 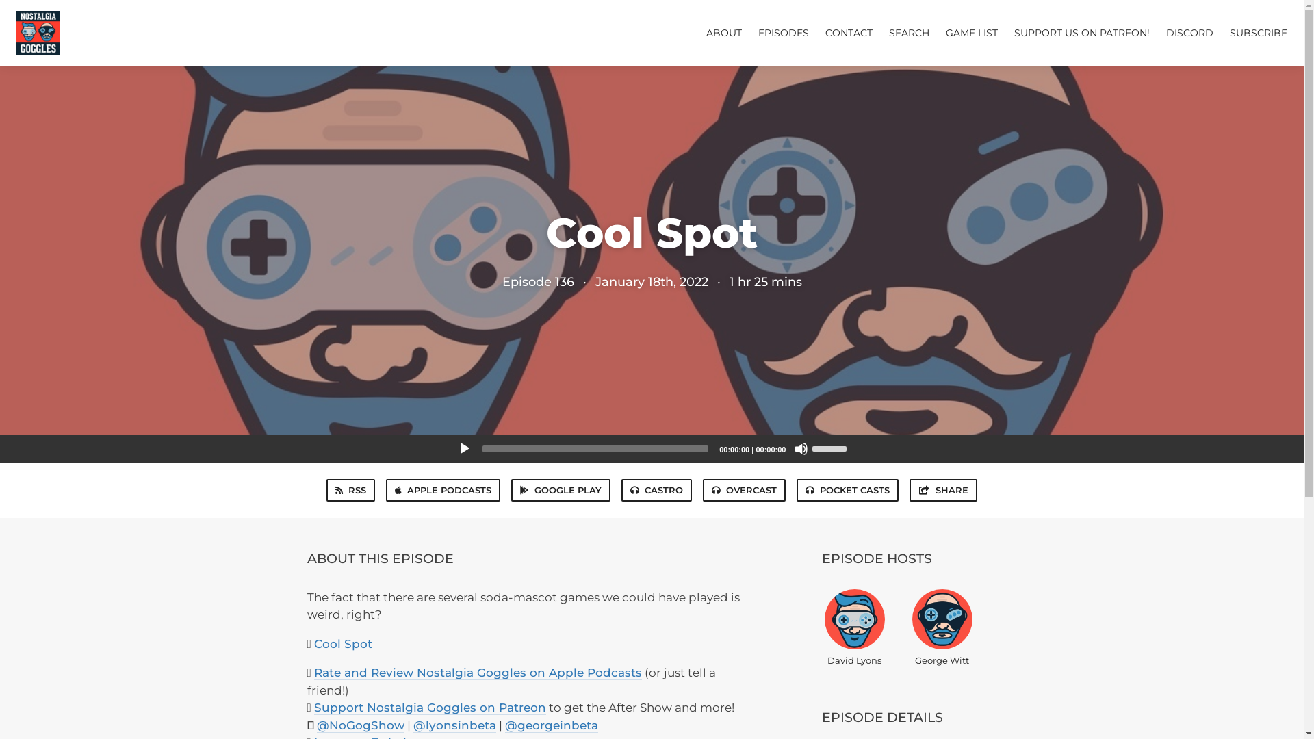 I want to click on CASTRO, so click(x=657, y=490).